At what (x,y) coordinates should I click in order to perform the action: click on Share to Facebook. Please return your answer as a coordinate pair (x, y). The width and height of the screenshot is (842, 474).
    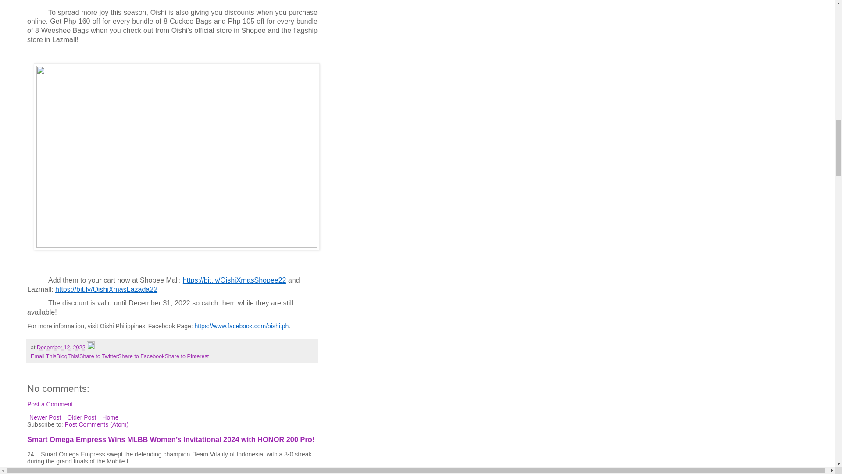
    Looking at the image, I should click on (141, 356).